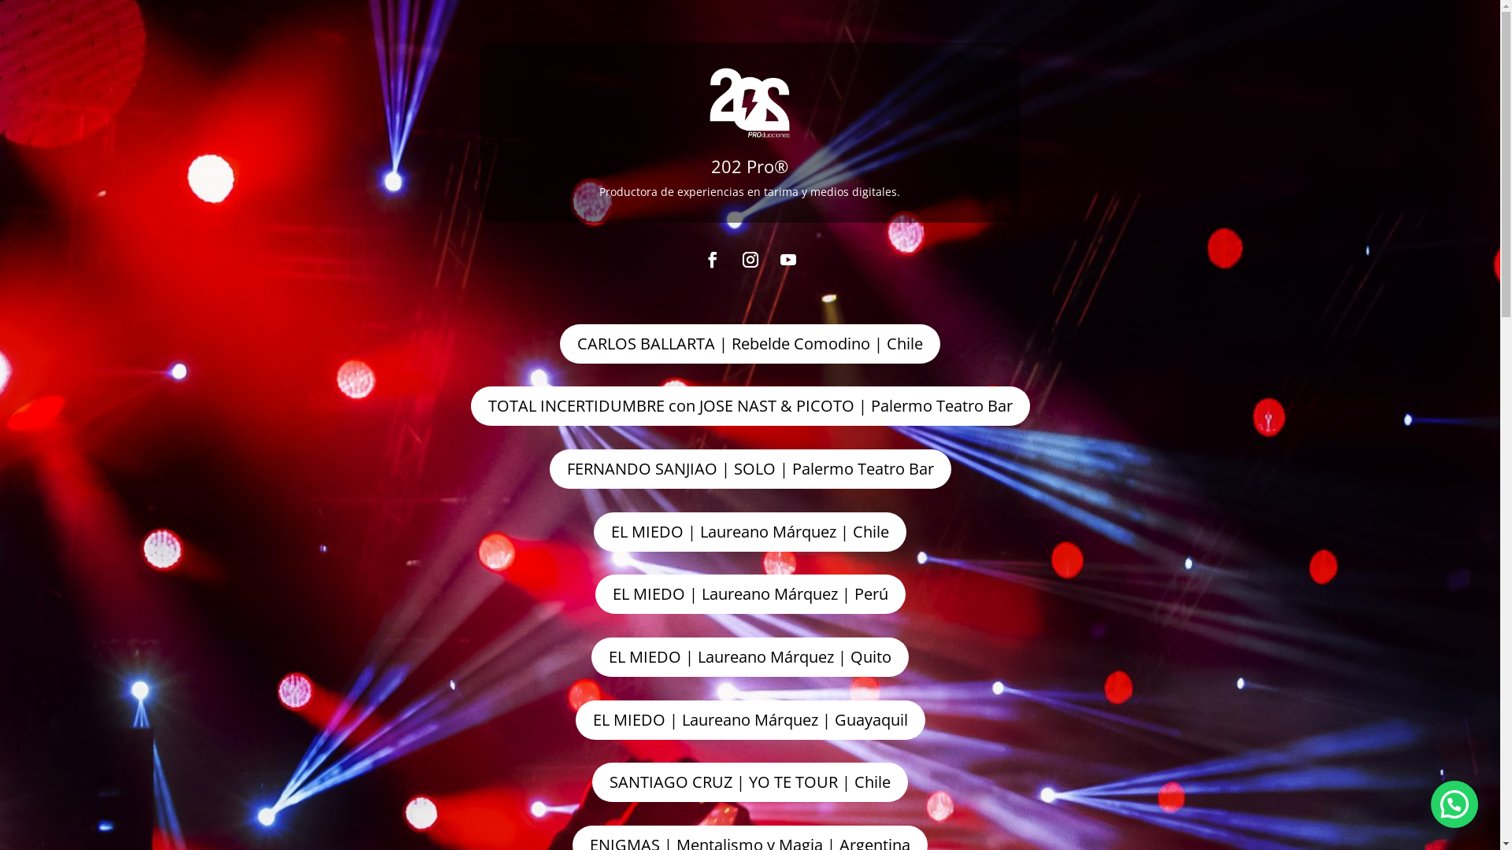 This screenshot has height=850, width=1512. I want to click on _LOGO_202_2 (1), so click(750, 103).